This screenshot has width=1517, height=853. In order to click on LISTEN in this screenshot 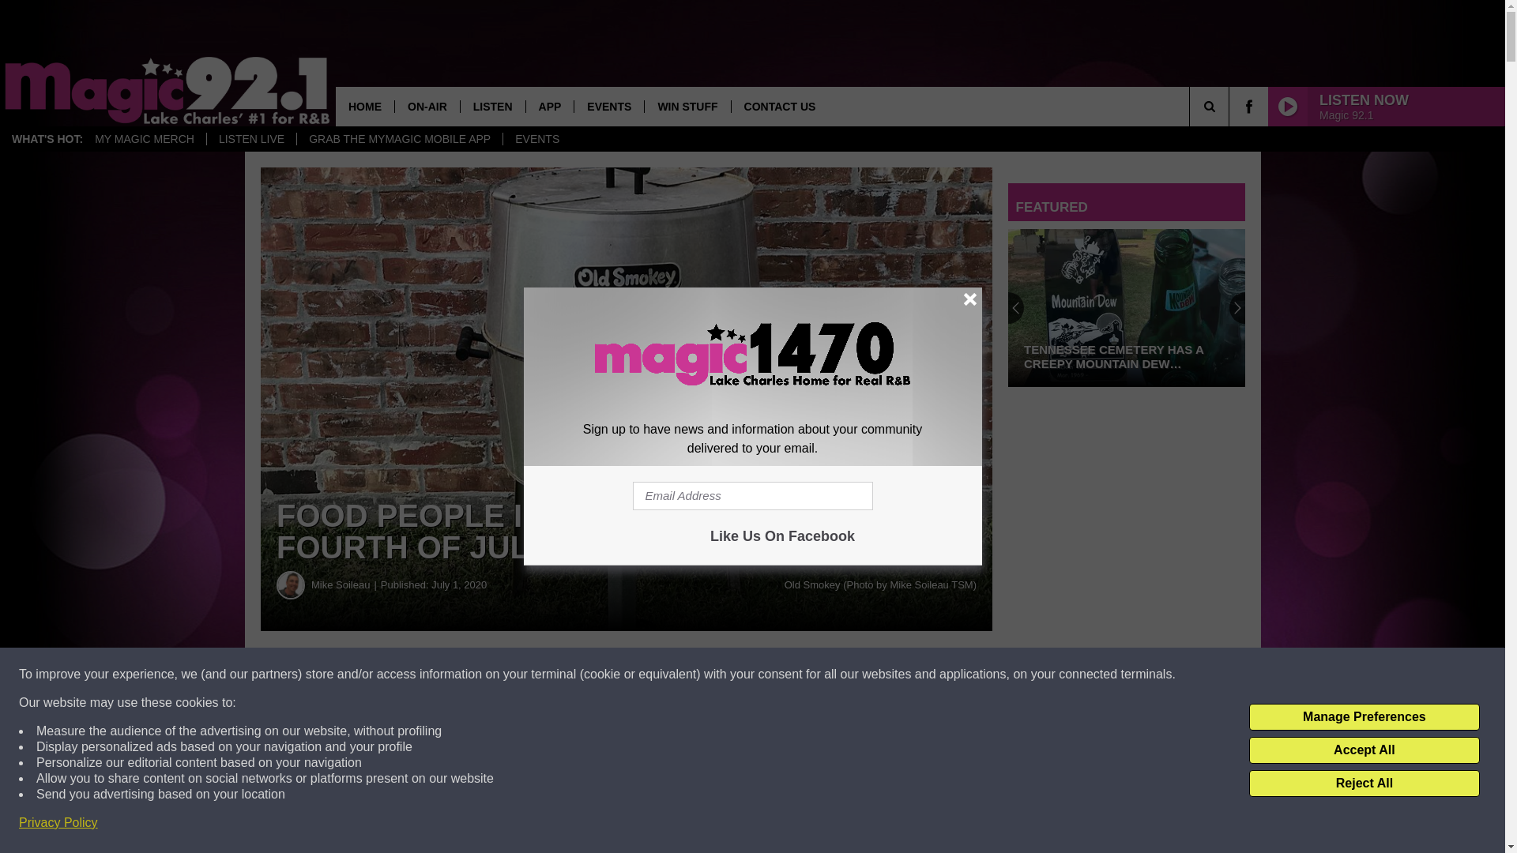, I will do `click(491, 106)`.